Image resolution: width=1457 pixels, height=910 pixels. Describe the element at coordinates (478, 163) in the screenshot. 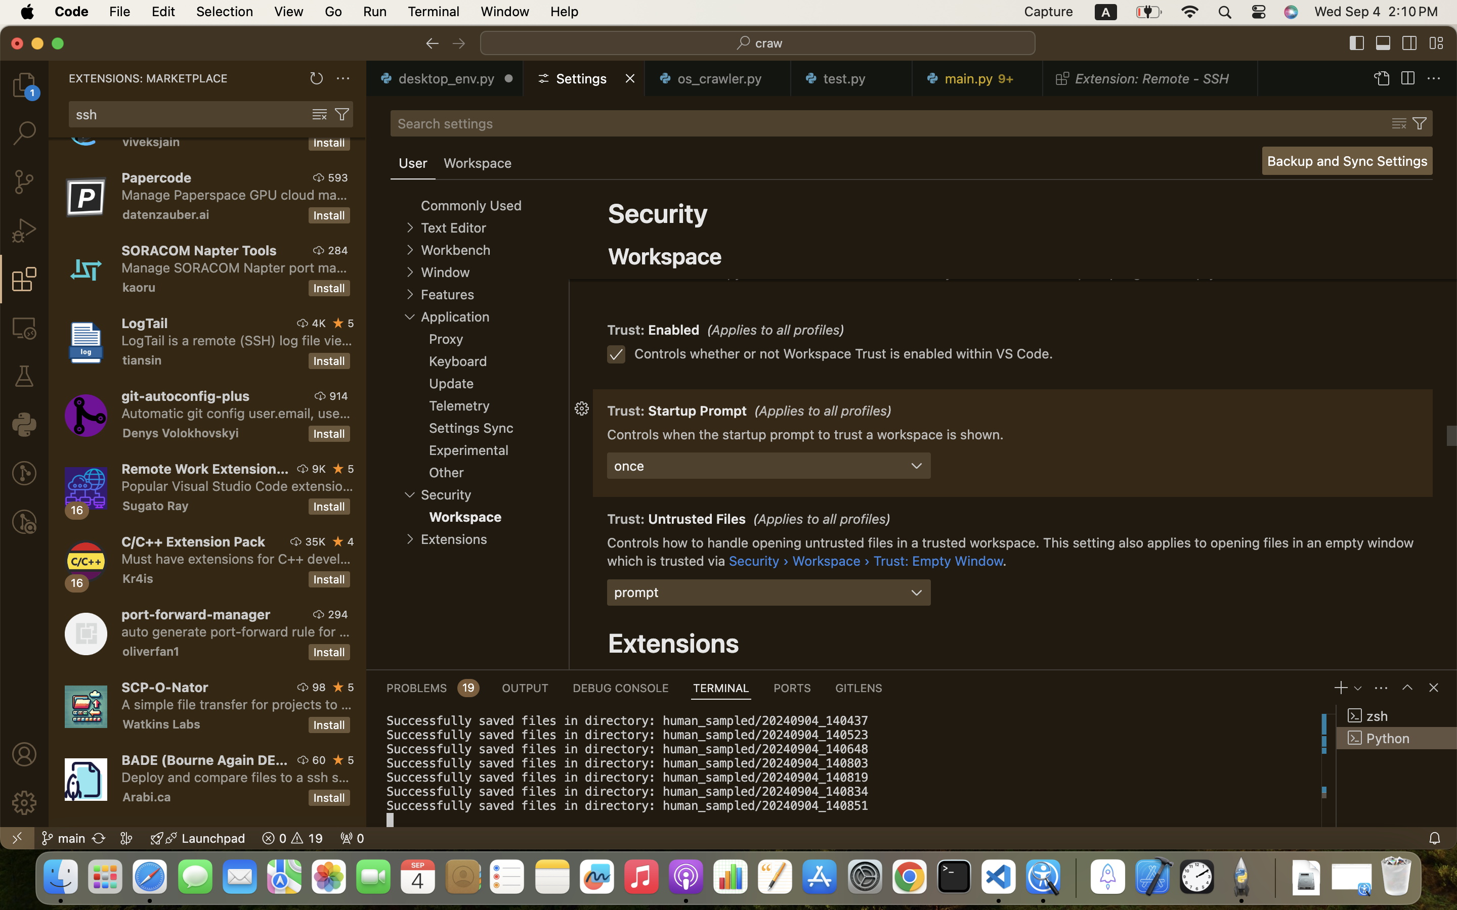

I see `0` at that location.